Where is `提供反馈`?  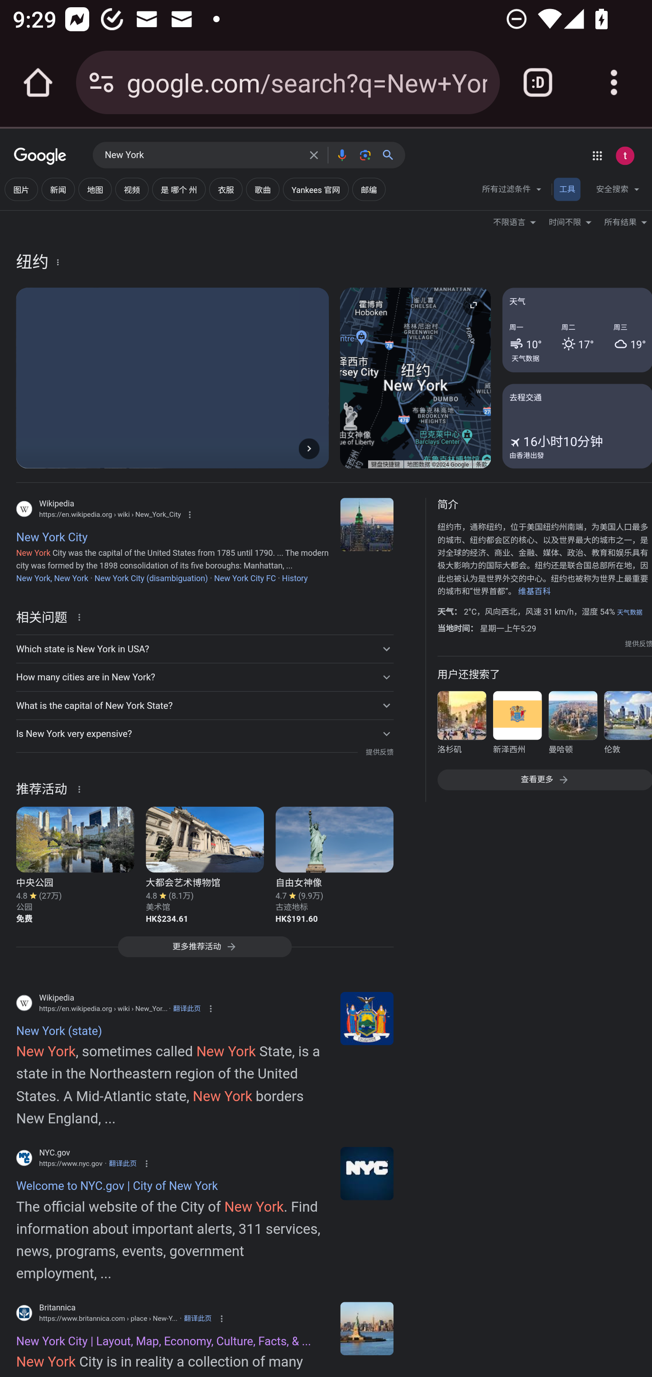
提供反馈 is located at coordinates (379, 752).